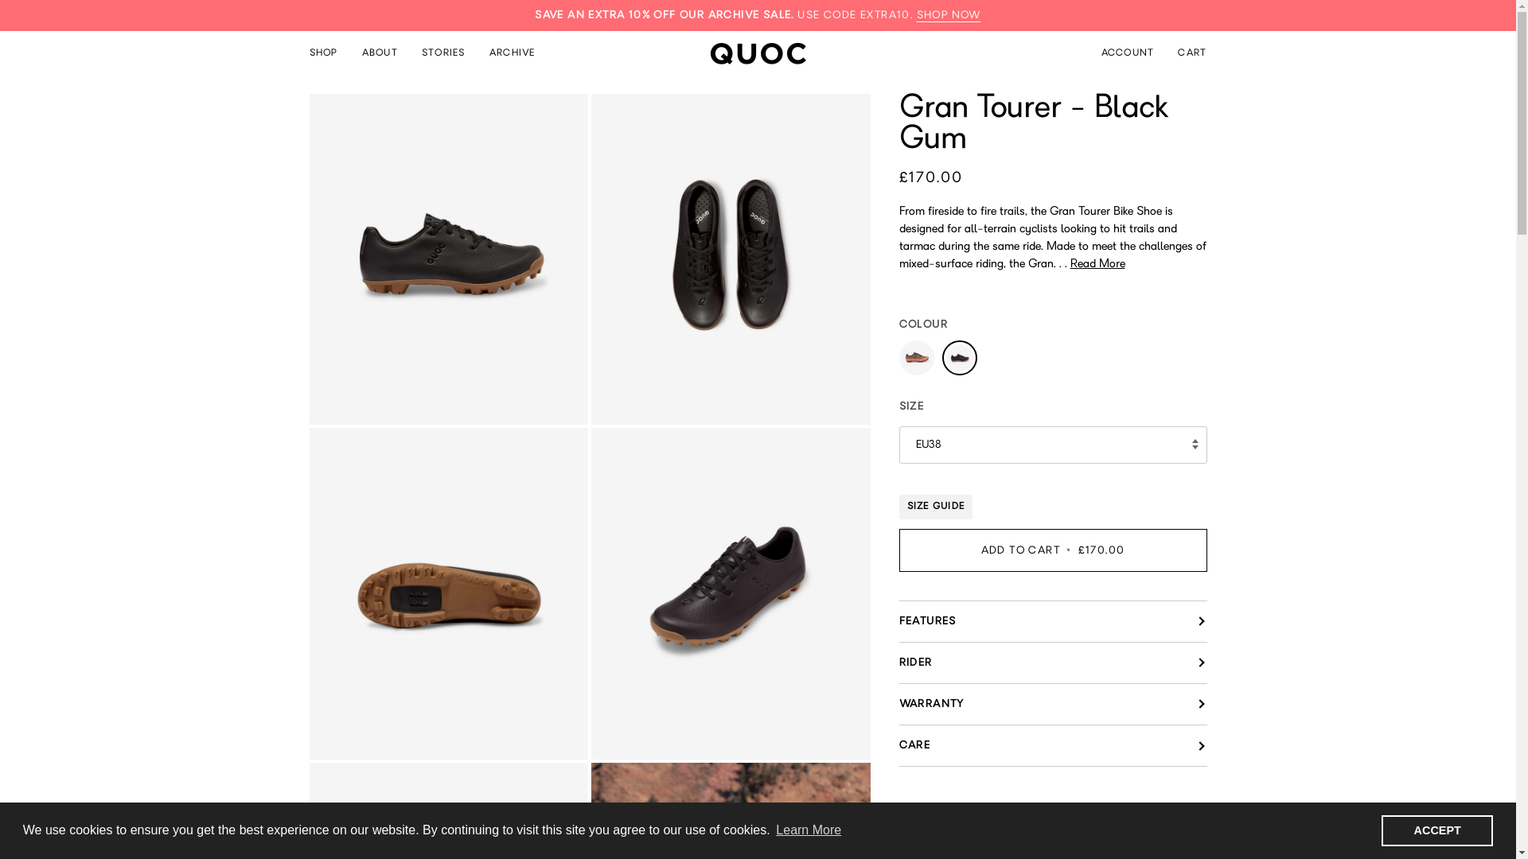  Describe the element at coordinates (1192, 53) in the screenshot. I see `CART` at that location.